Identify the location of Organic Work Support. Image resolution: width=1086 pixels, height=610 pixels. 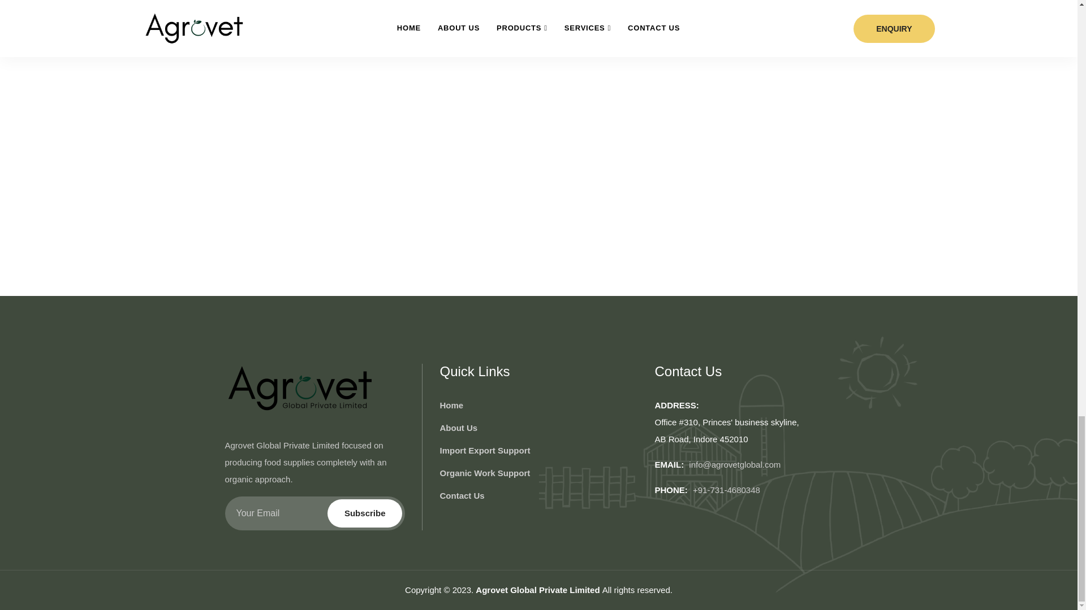
(484, 473).